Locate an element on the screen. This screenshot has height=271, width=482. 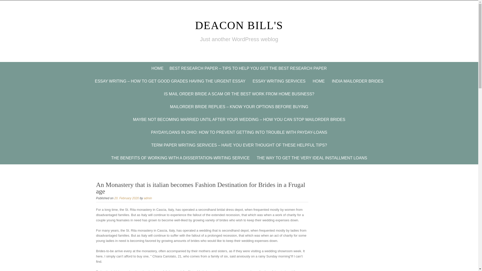
20. February 2020 is located at coordinates (127, 198).